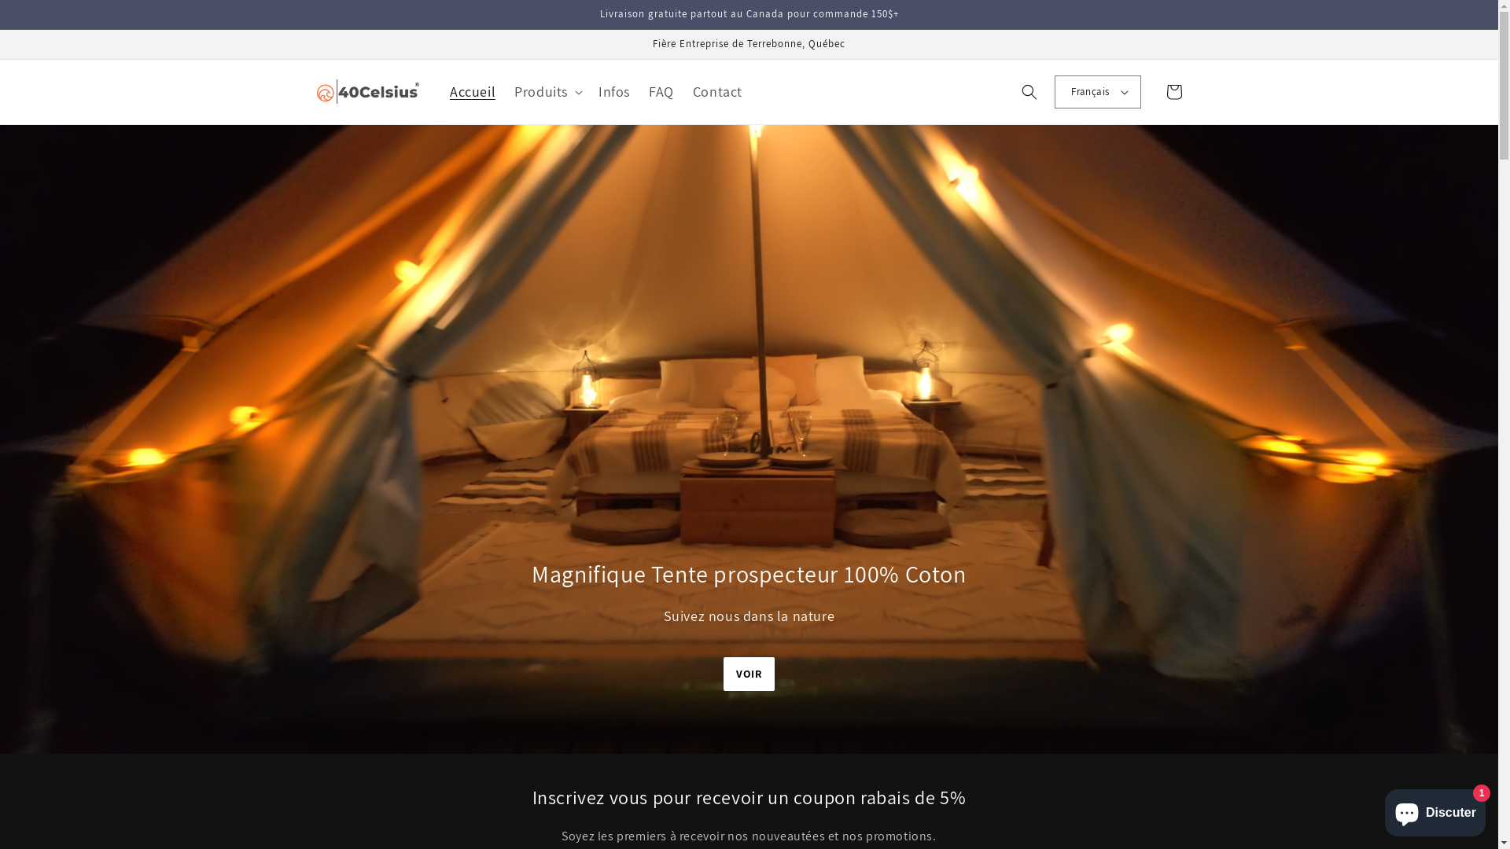  Describe the element at coordinates (661, 91) in the screenshot. I see `FAQ` at that location.